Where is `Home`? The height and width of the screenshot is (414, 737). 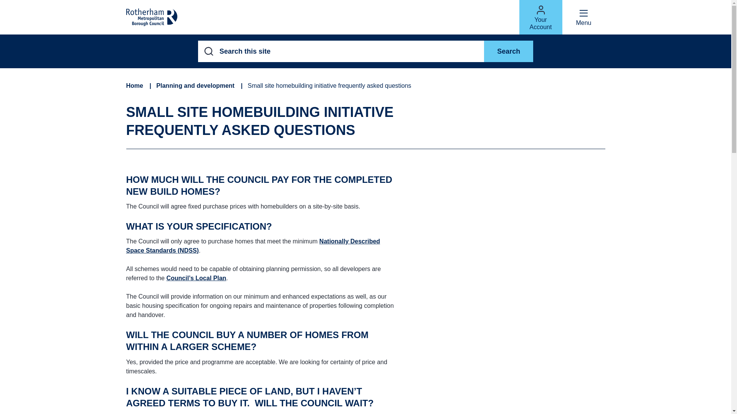 Home is located at coordinates (134, 86).